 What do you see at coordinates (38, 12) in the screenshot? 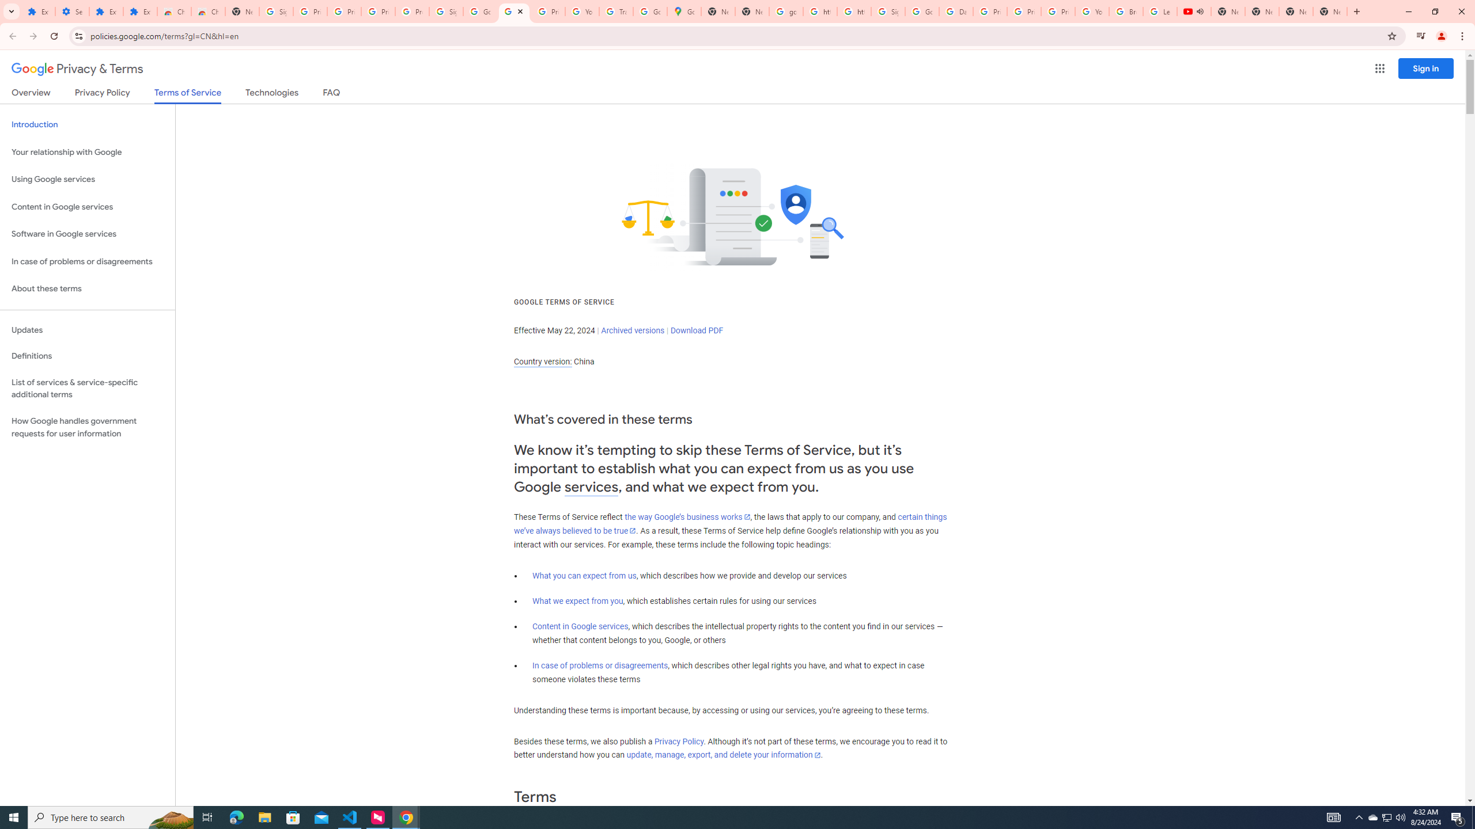
I see `Extensions` at bounding box center [38, 12].